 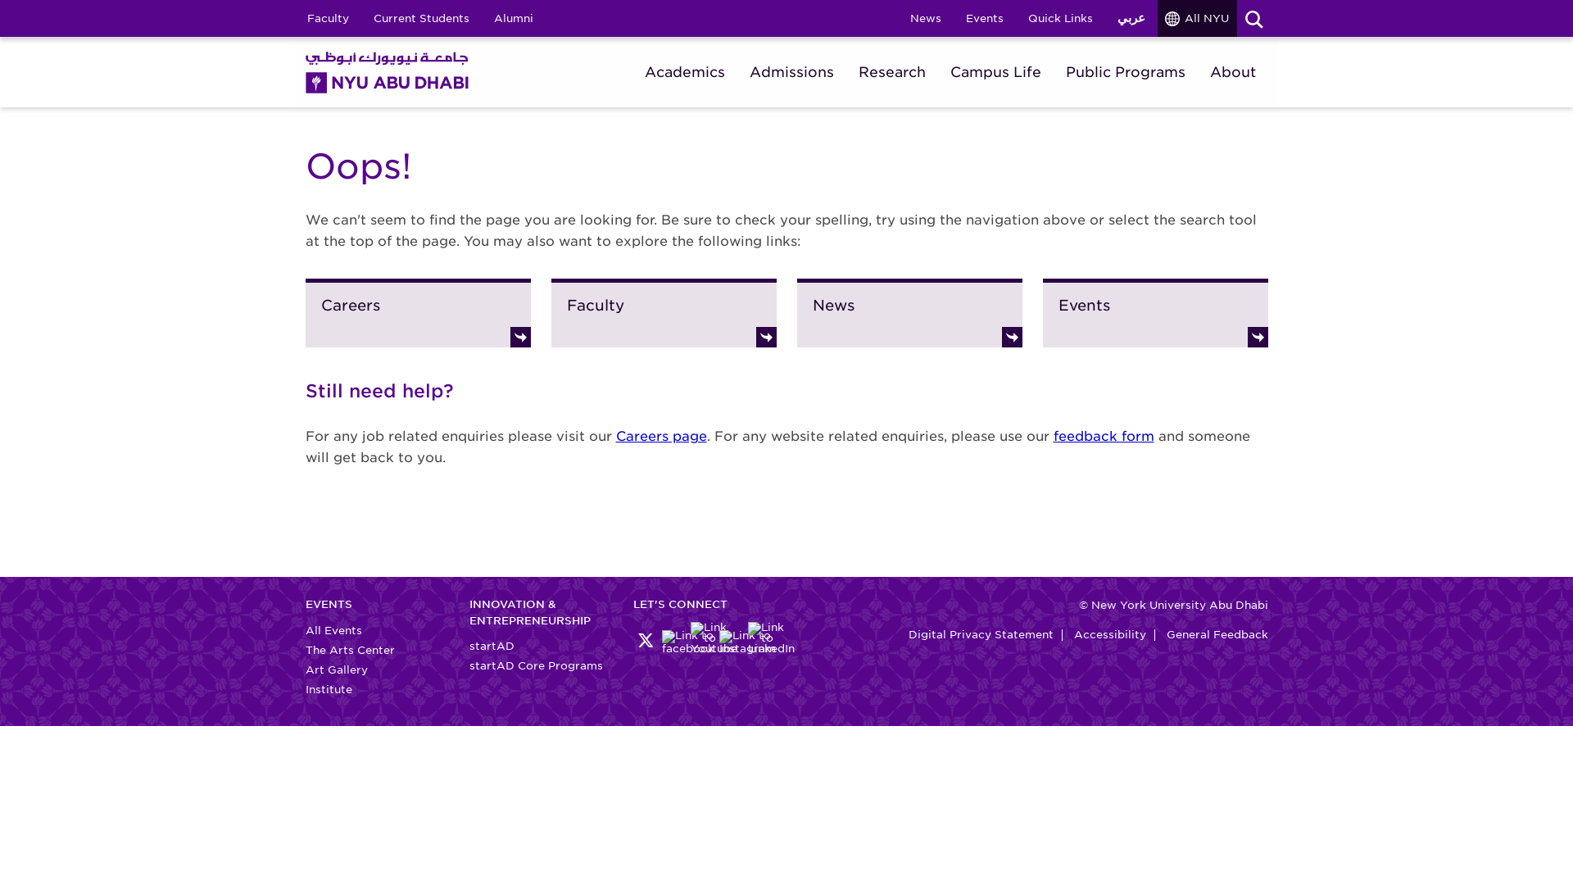 What do you see at coordinates (683, 72) in the screenshot?
I see `Academics` at bounding box center [683, 72].